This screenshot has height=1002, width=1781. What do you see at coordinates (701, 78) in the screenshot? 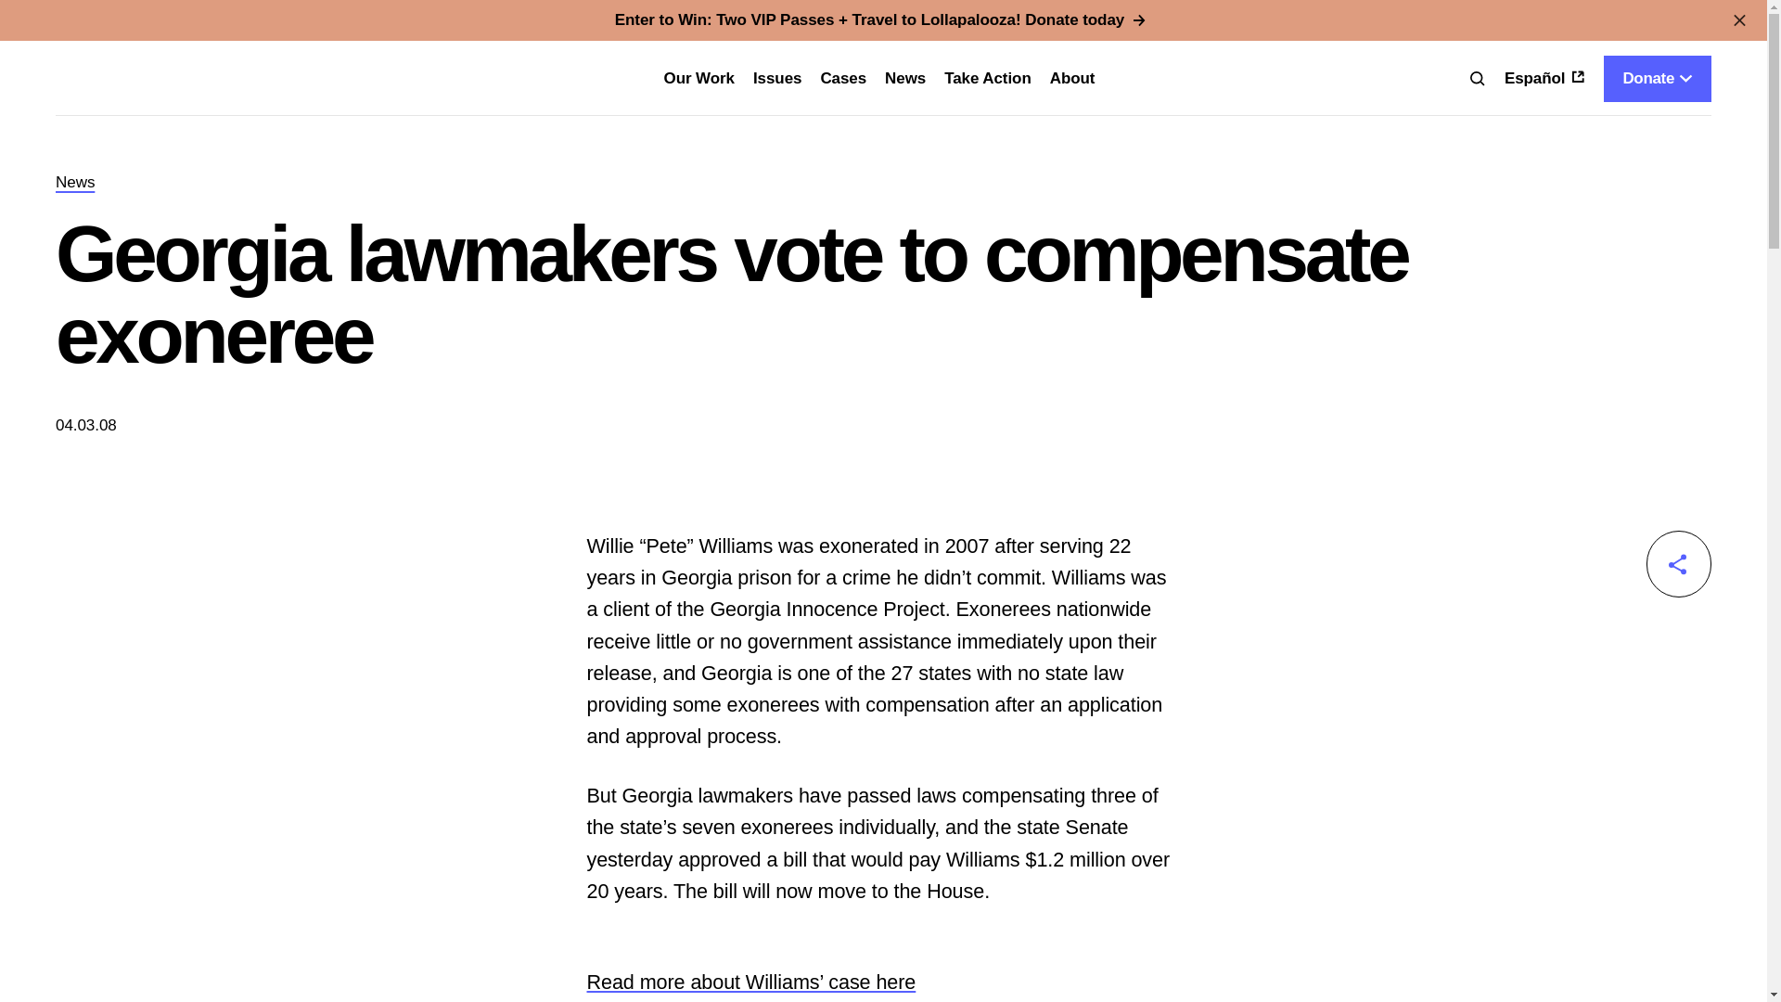
I see `Our Work` at bounding box center [701, 78].